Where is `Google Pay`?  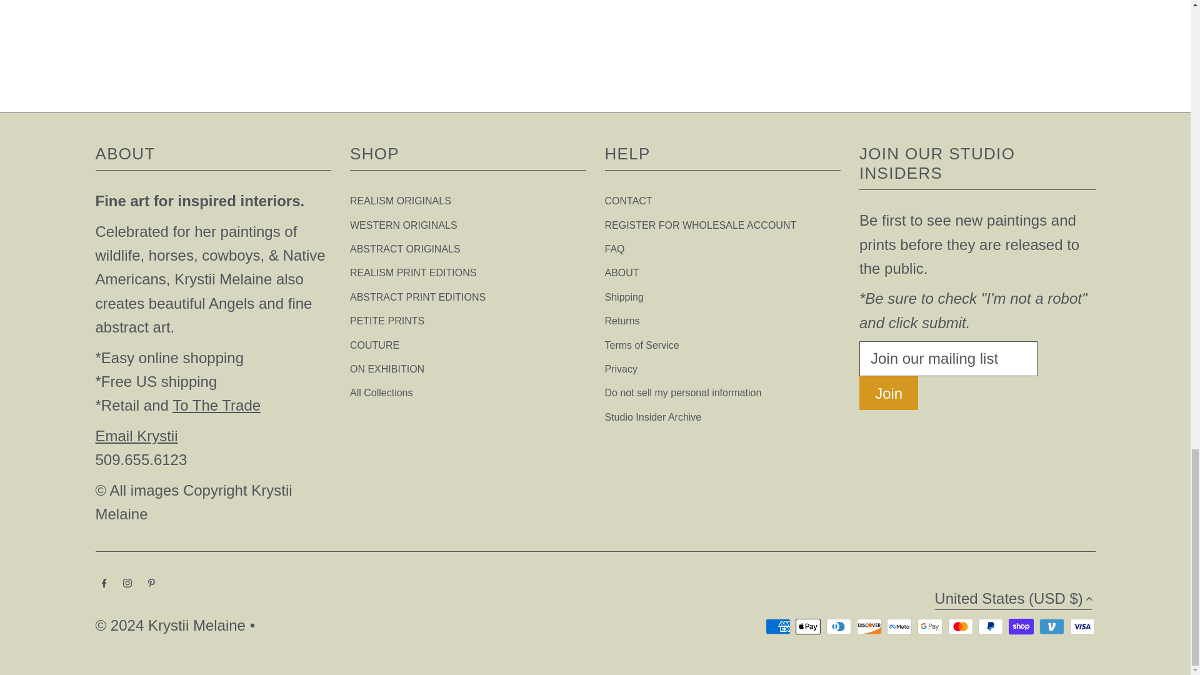
Google Pay is located at coordinates (930, 626).